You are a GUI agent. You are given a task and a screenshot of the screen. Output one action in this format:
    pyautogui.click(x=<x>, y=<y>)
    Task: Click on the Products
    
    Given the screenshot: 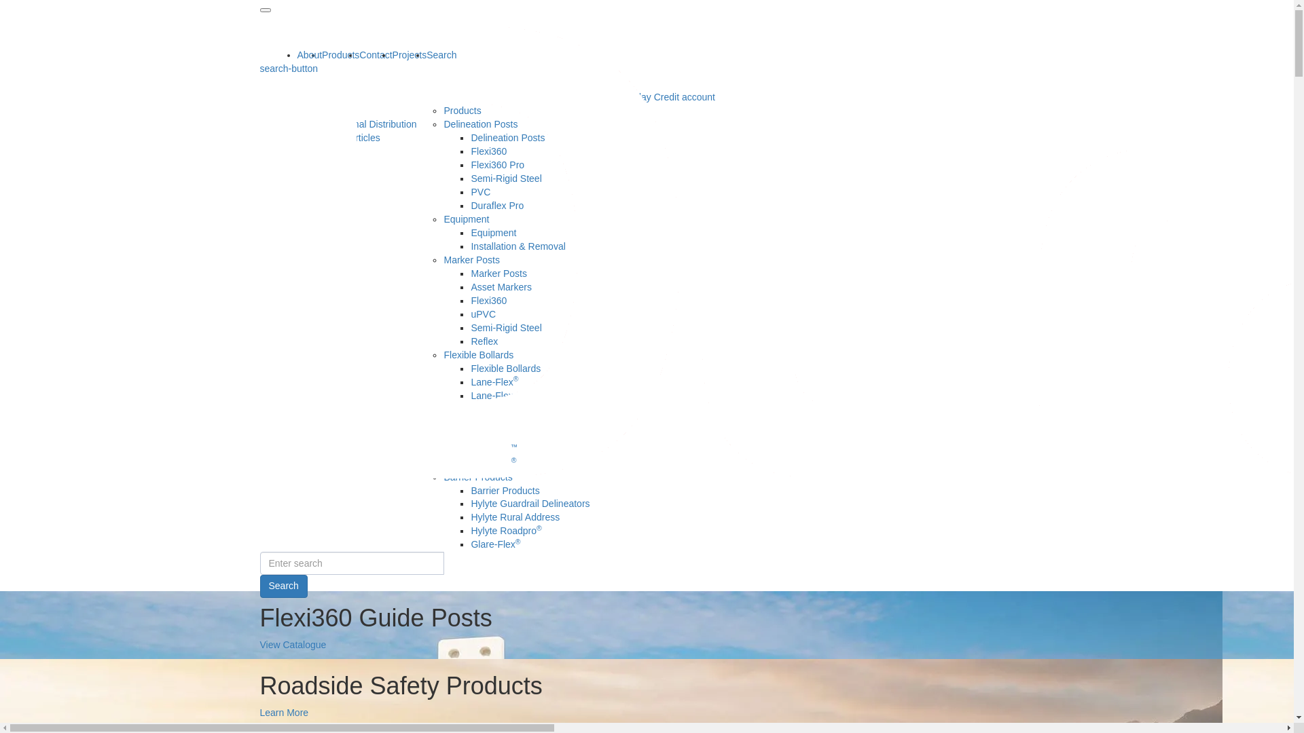 What is the action you would take?
    pyautogui.click(x=462, y=111)
    